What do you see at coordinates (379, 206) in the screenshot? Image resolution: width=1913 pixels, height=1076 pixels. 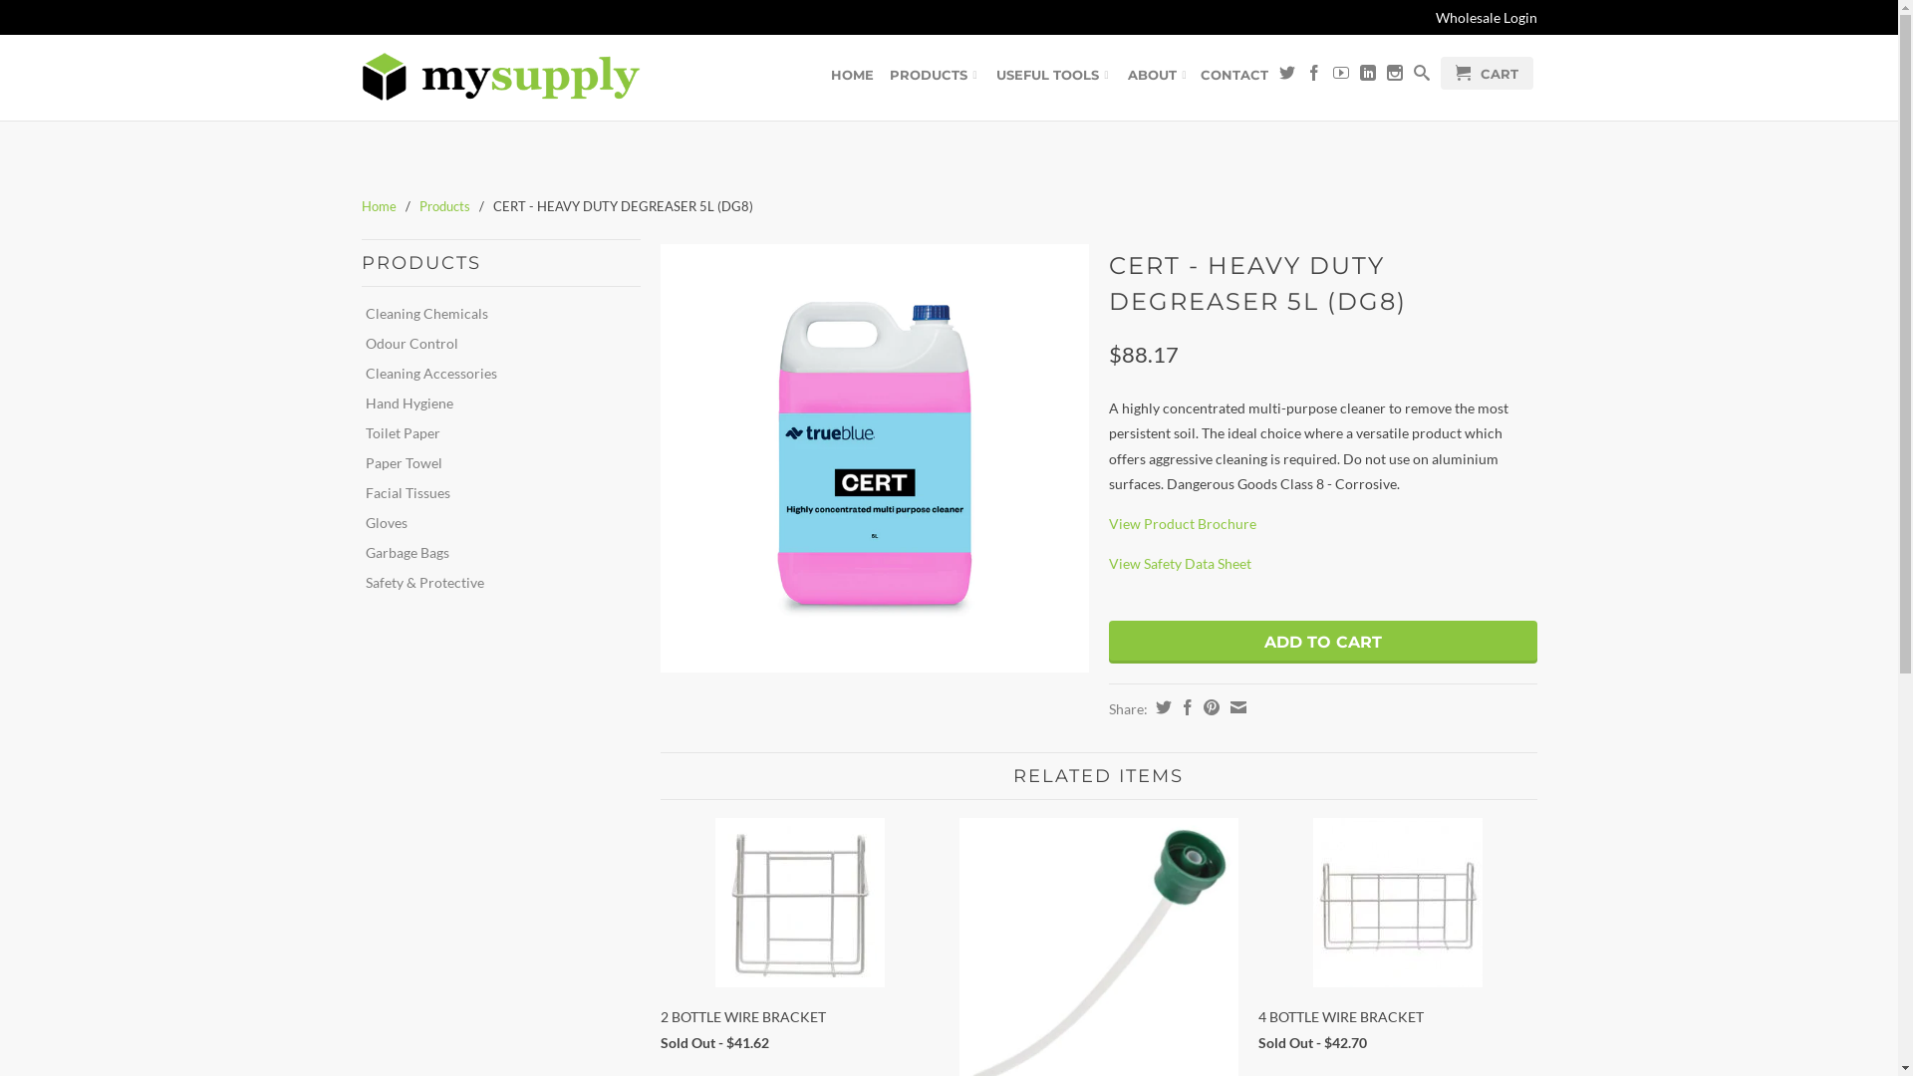 I see `Home` at bounding box center [379, 206].